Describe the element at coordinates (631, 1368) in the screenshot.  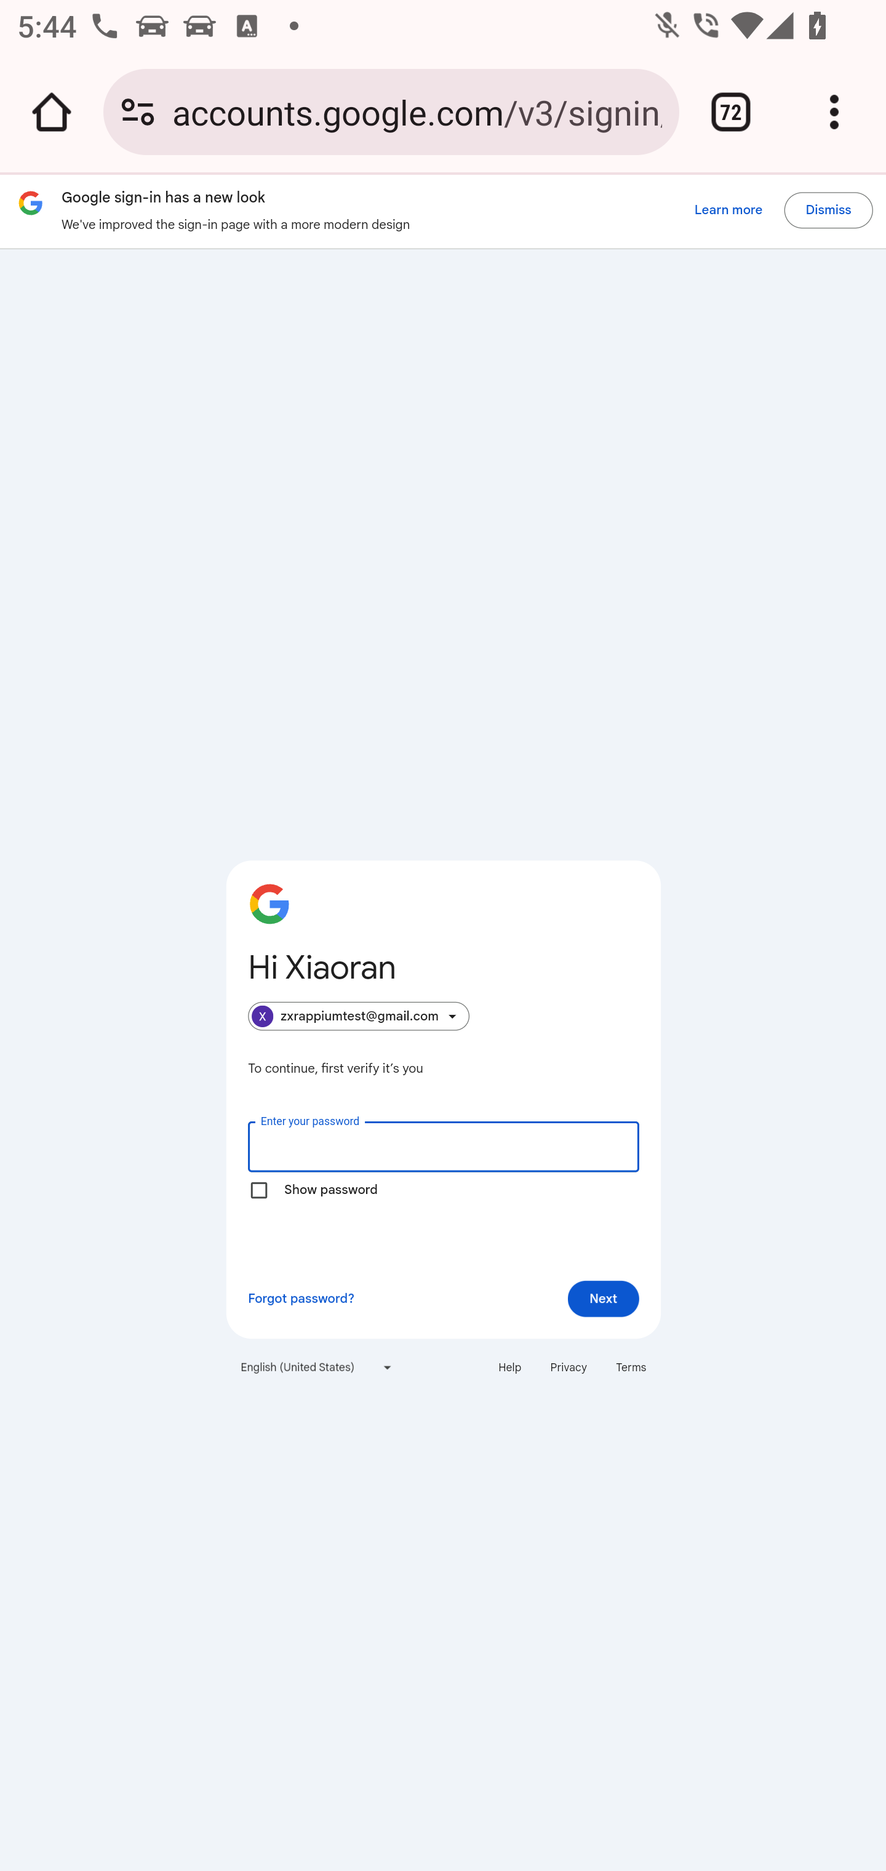
I see `Terms` at that location.